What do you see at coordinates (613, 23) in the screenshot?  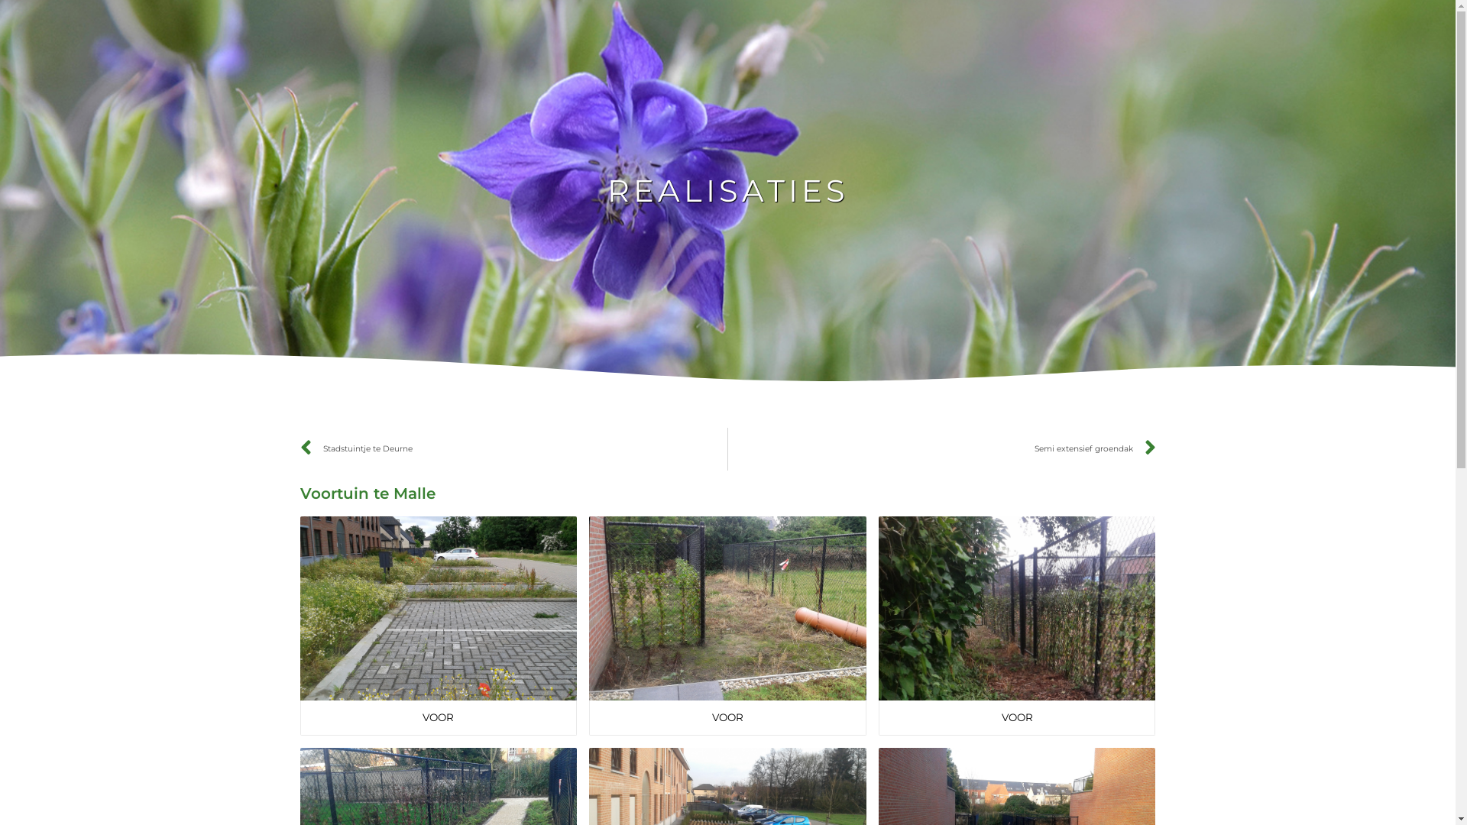 I see `Aquilegia tuinen` at bounding box center [613, 23].